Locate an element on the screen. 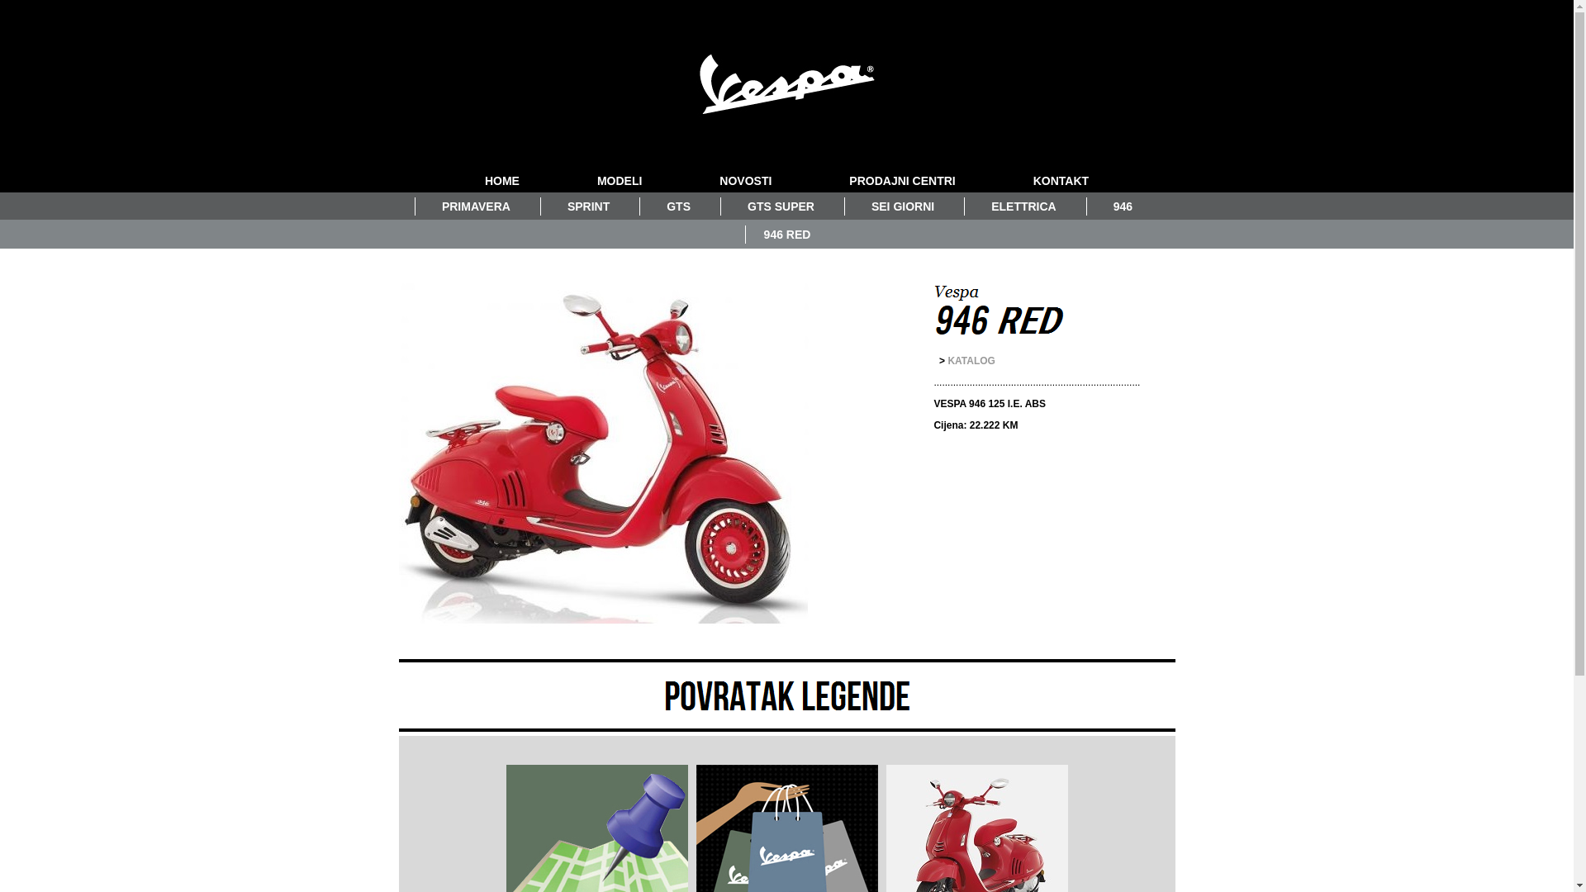 This screenshot has height=892, width=1586. GTS SUPER is located at coordinates (780, 206).